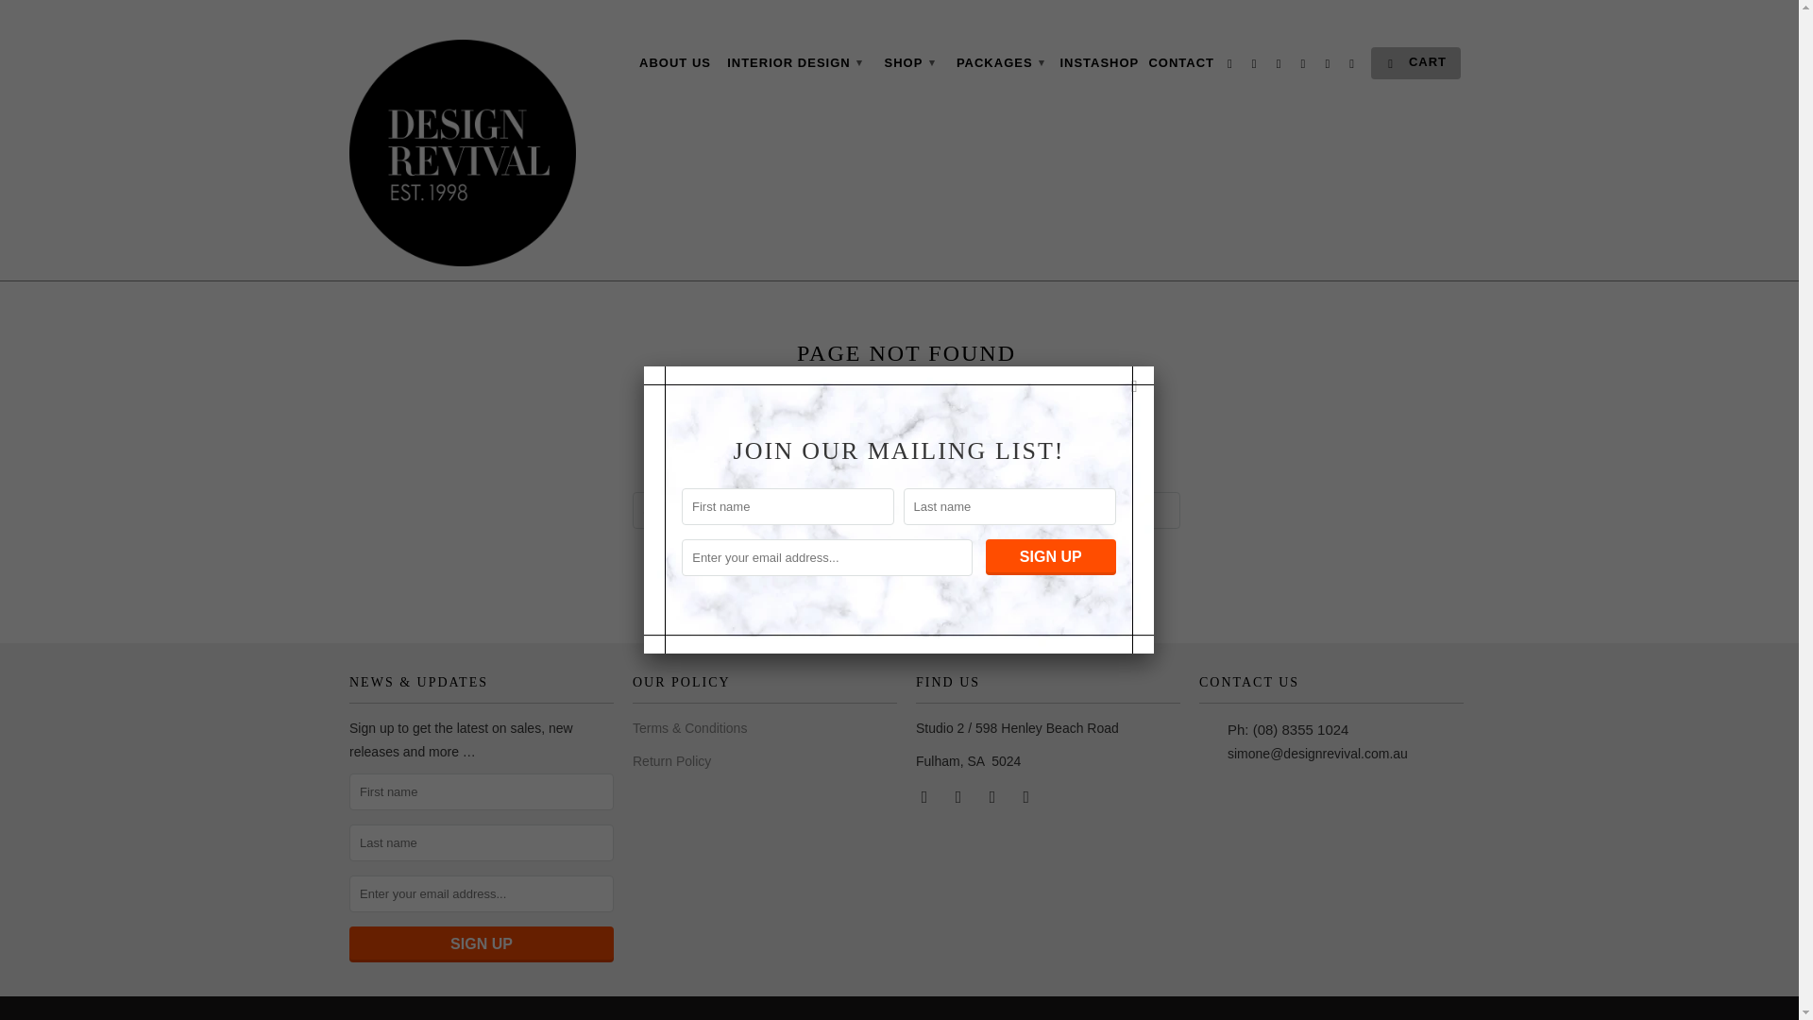 This screenshot has height=1020, width=1813. What do you see at coordinates (959, 795) in the screenshot?
I see `Design Revival Online on Instagram` at bounding box center [959, 795].